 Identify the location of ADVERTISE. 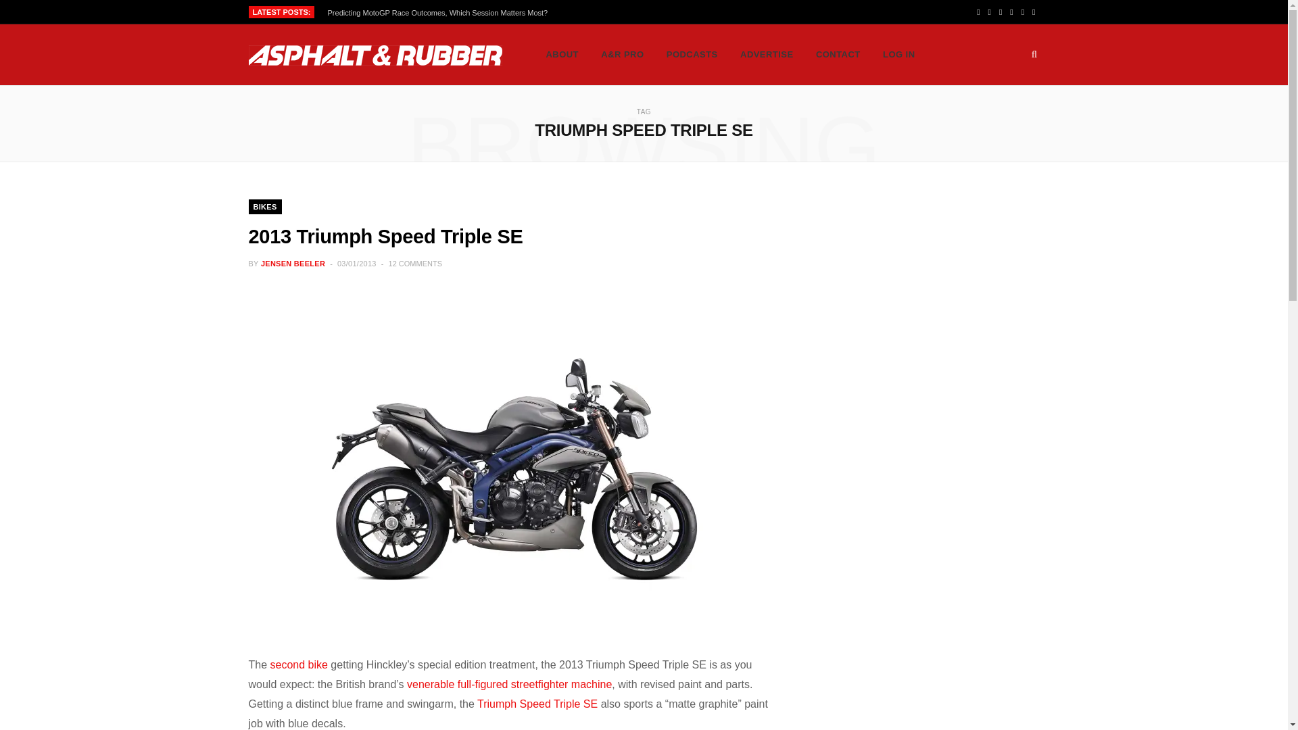
(767, 54).